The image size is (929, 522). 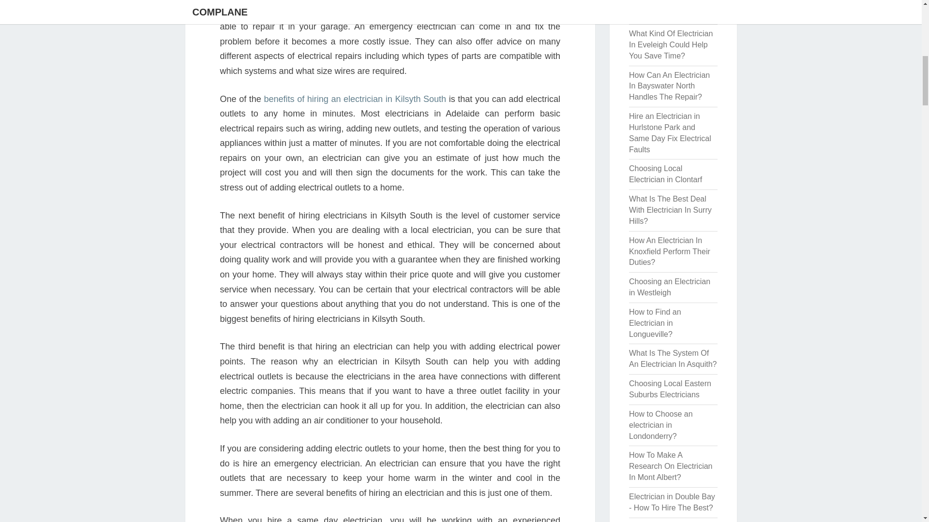 I want to click on What Is The System Of An Electrician In Asquith?, so click(x=673, y=359).